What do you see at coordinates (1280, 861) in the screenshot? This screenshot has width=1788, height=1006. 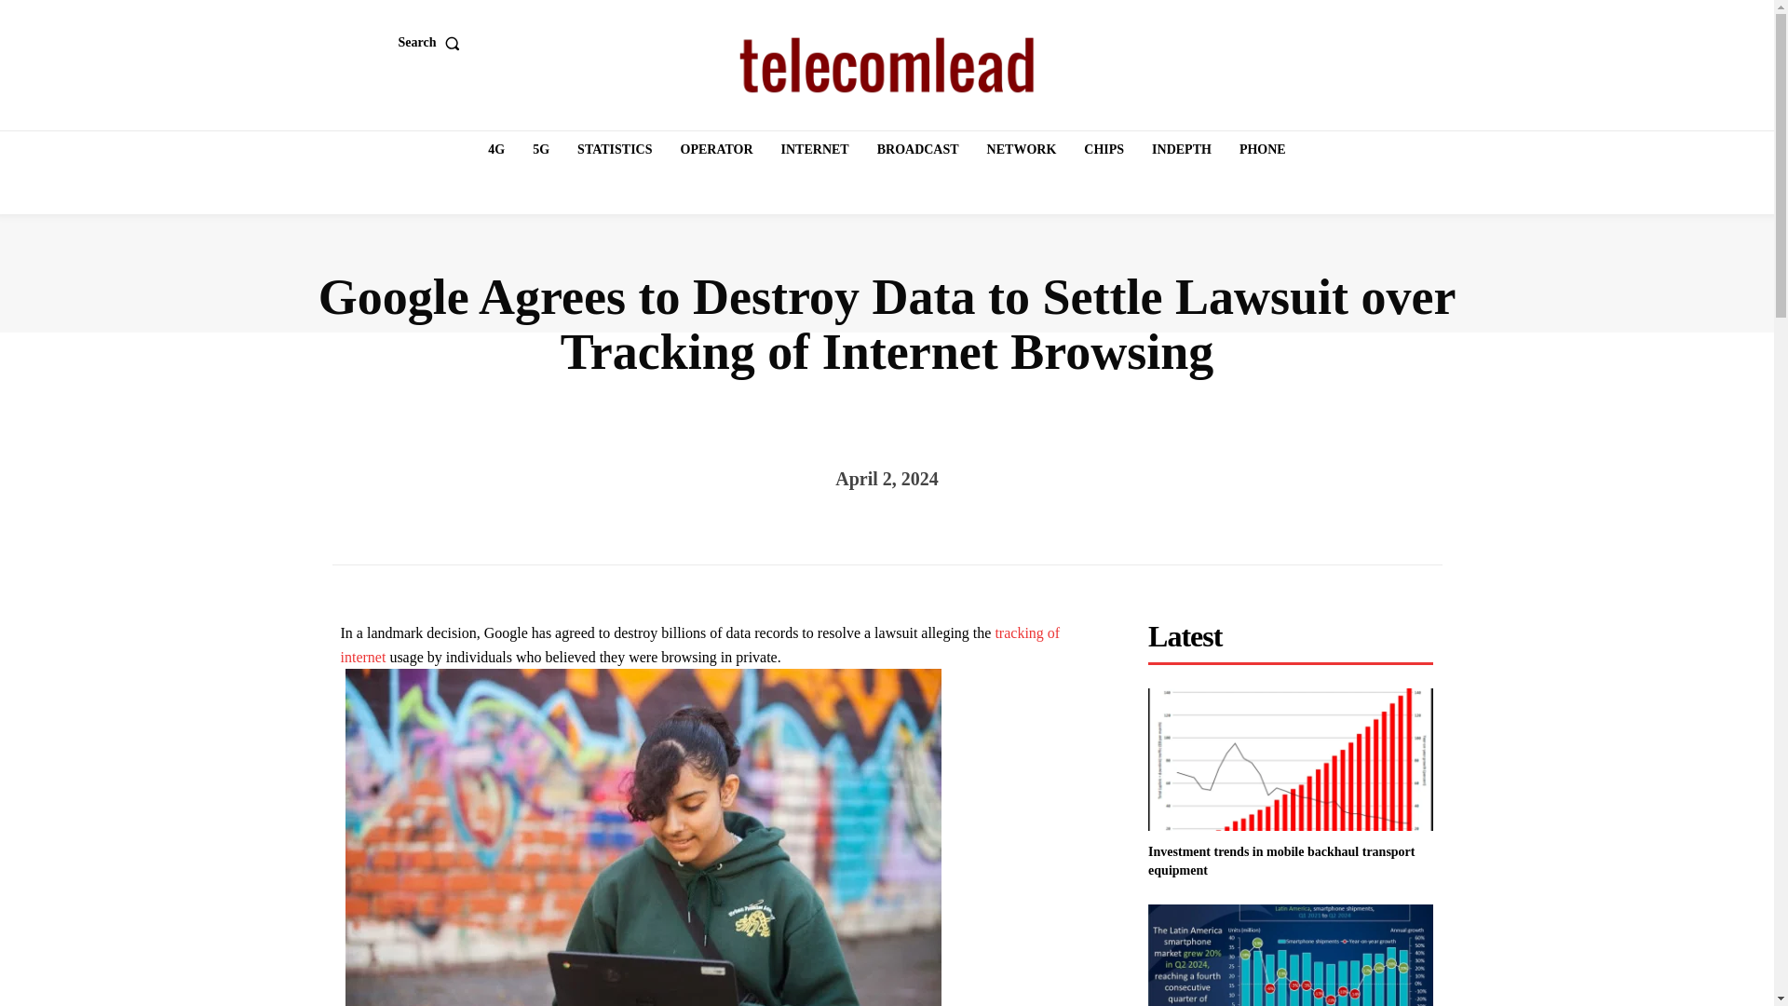 I see `Investment trends in mobile backhaul transport equipment` at bounding box center [1280, 861].